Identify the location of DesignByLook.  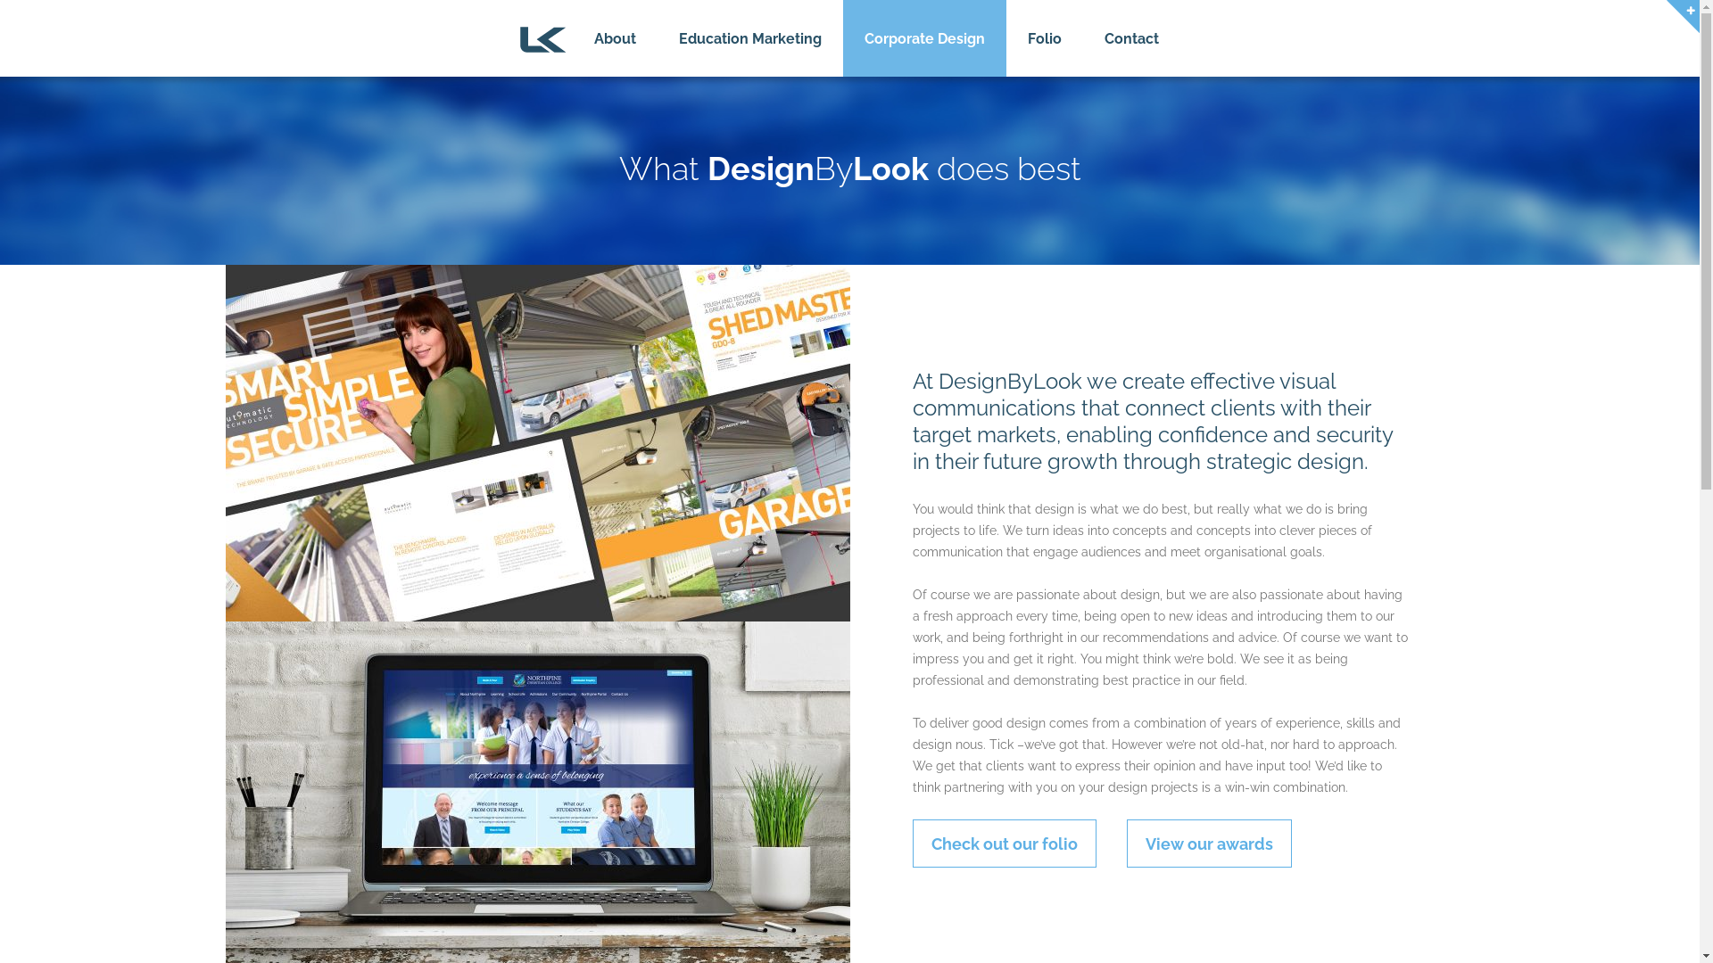
(542, 39).